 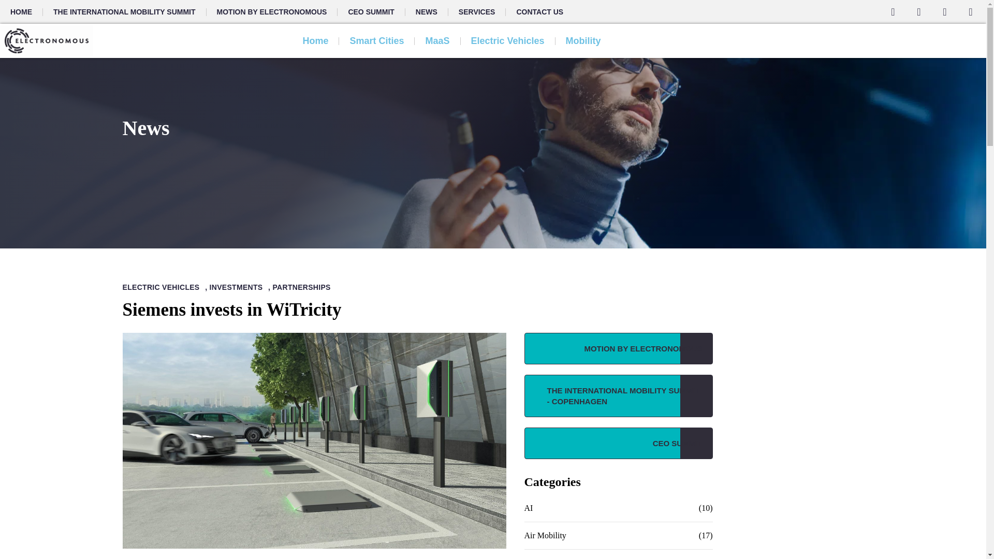 What do you see at coordinates (427, 12) in the screenshot?
I see `NEWS` at bounding box center [427, 12].